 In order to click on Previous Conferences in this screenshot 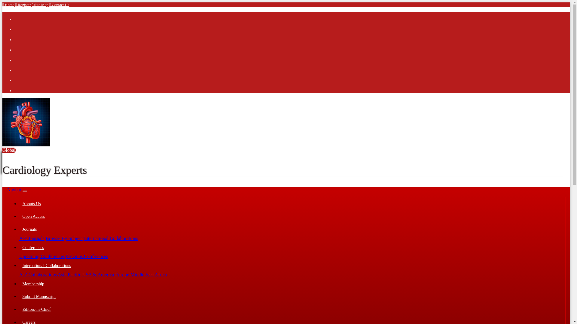, I will do `click(87, 256)`.